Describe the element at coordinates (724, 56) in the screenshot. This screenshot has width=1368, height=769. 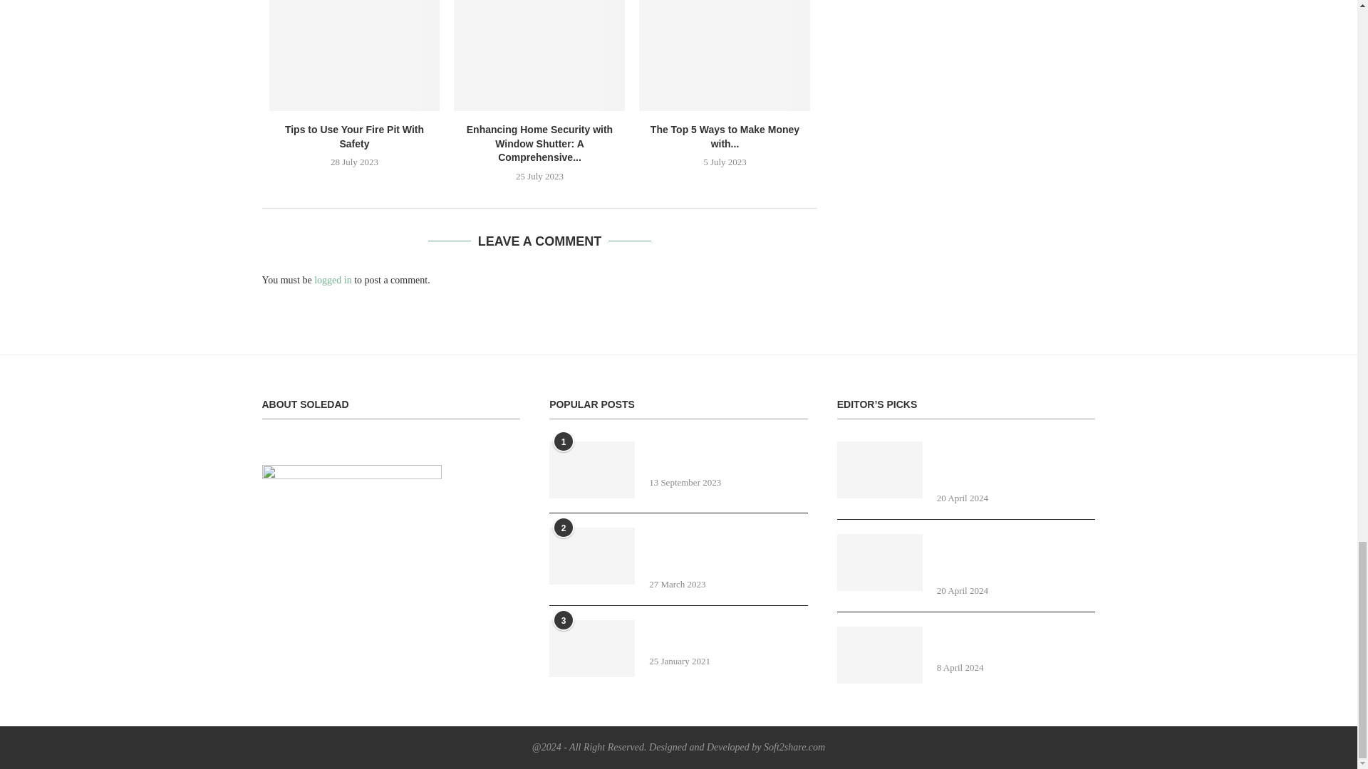
I see `The Top 5 Ways to Make Money with PLR Products` at that location.